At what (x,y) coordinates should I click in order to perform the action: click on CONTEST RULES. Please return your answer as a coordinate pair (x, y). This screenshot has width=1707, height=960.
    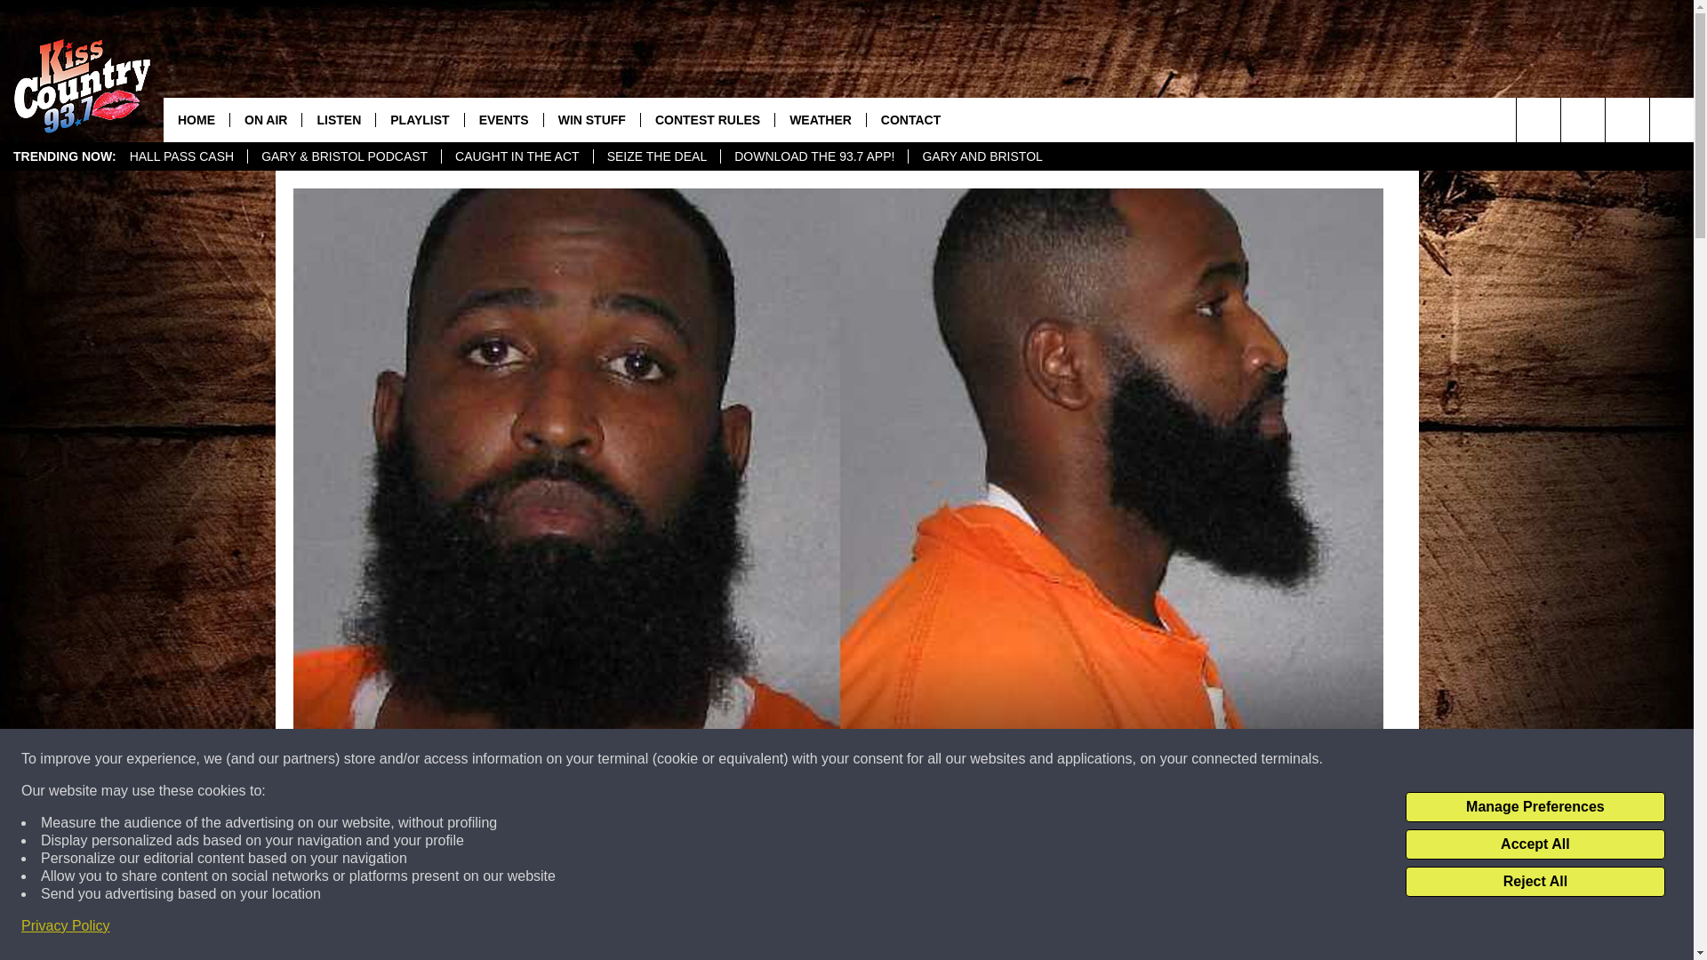
    Looking at the image, I should click on (708, 119).